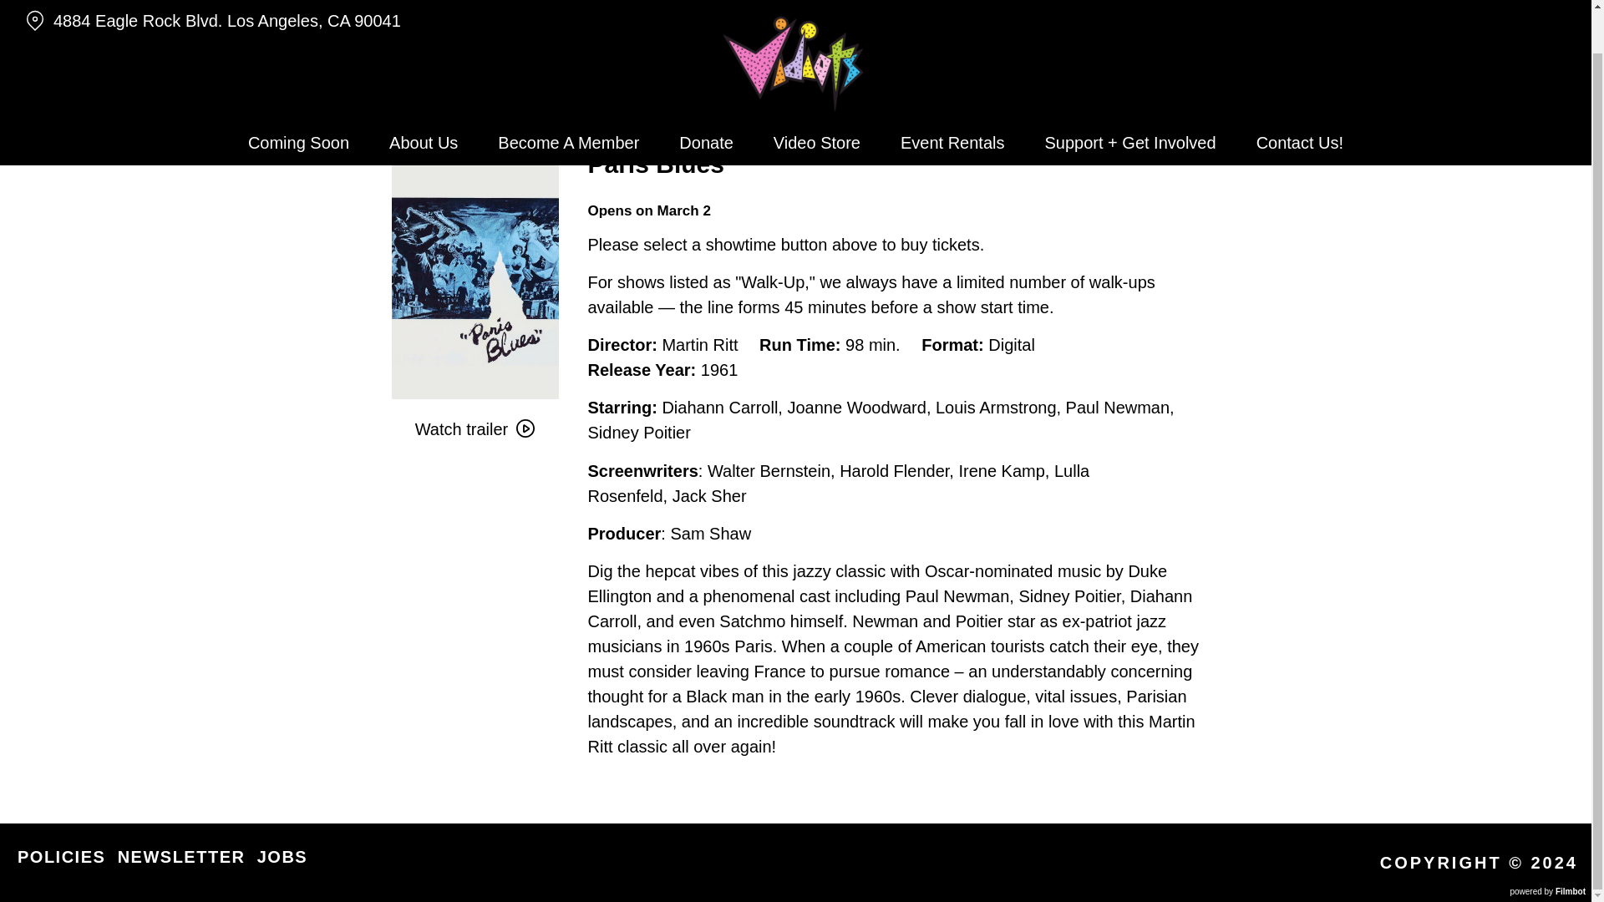 The height and width of the screenshot is (902, 1604). Describe the element at coordinates (817, 98) in the screenshot. I see `Video Store` at that location.